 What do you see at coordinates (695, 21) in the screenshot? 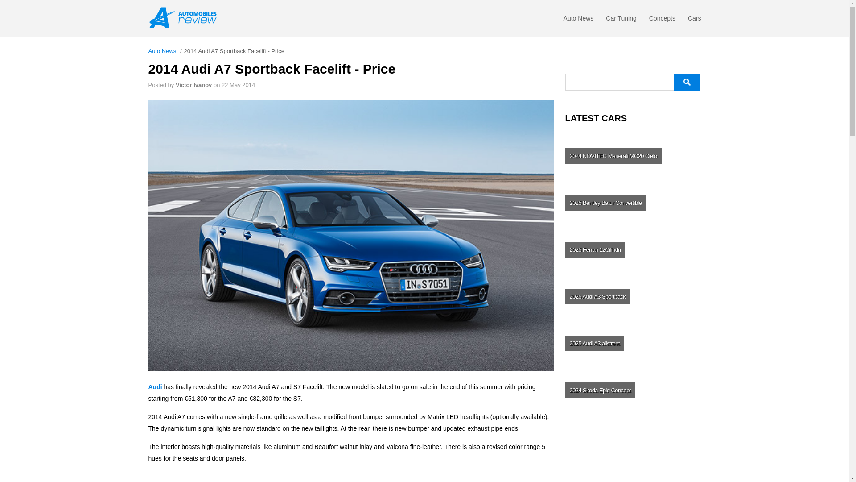
I see `Cars` at bounding box center [695, 21].